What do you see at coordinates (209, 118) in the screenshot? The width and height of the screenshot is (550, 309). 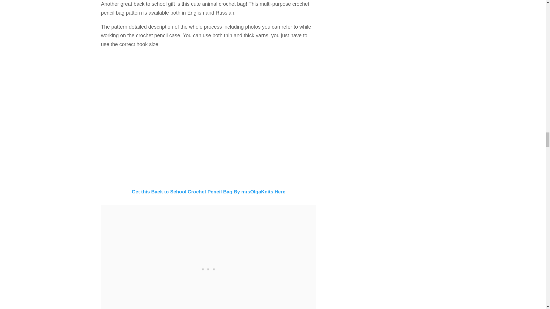 I see `21 Fun Back to School Crochet Pencil Case Patterns` at bounding box center [209, 118].